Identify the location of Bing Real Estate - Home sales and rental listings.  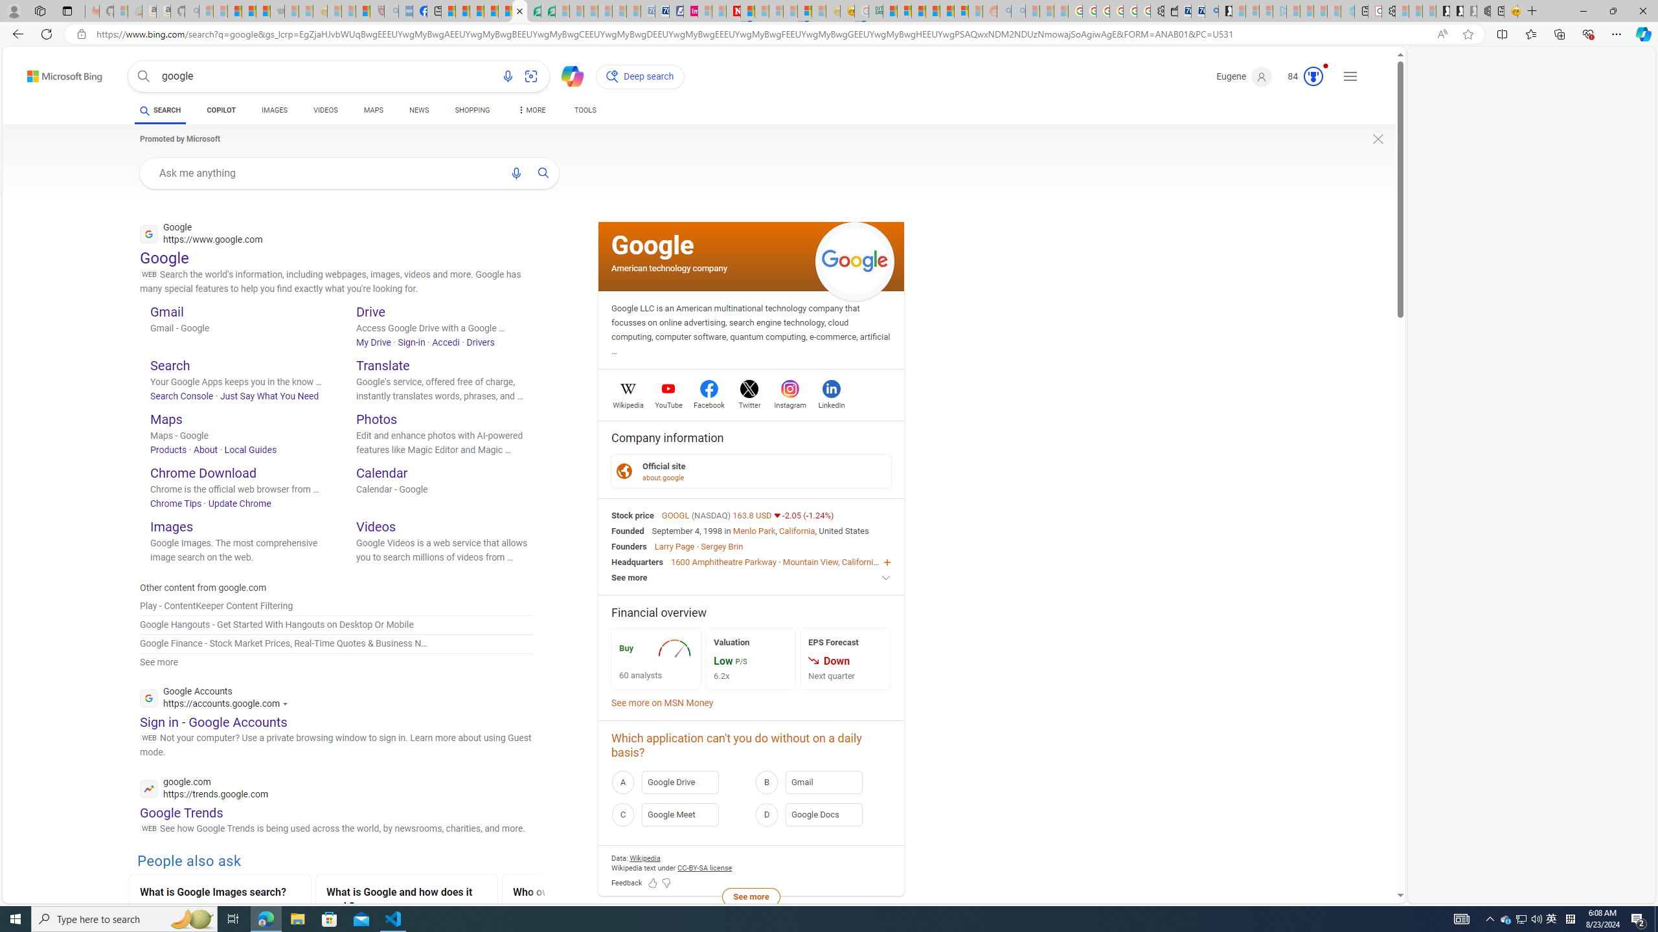
(1211, 11).